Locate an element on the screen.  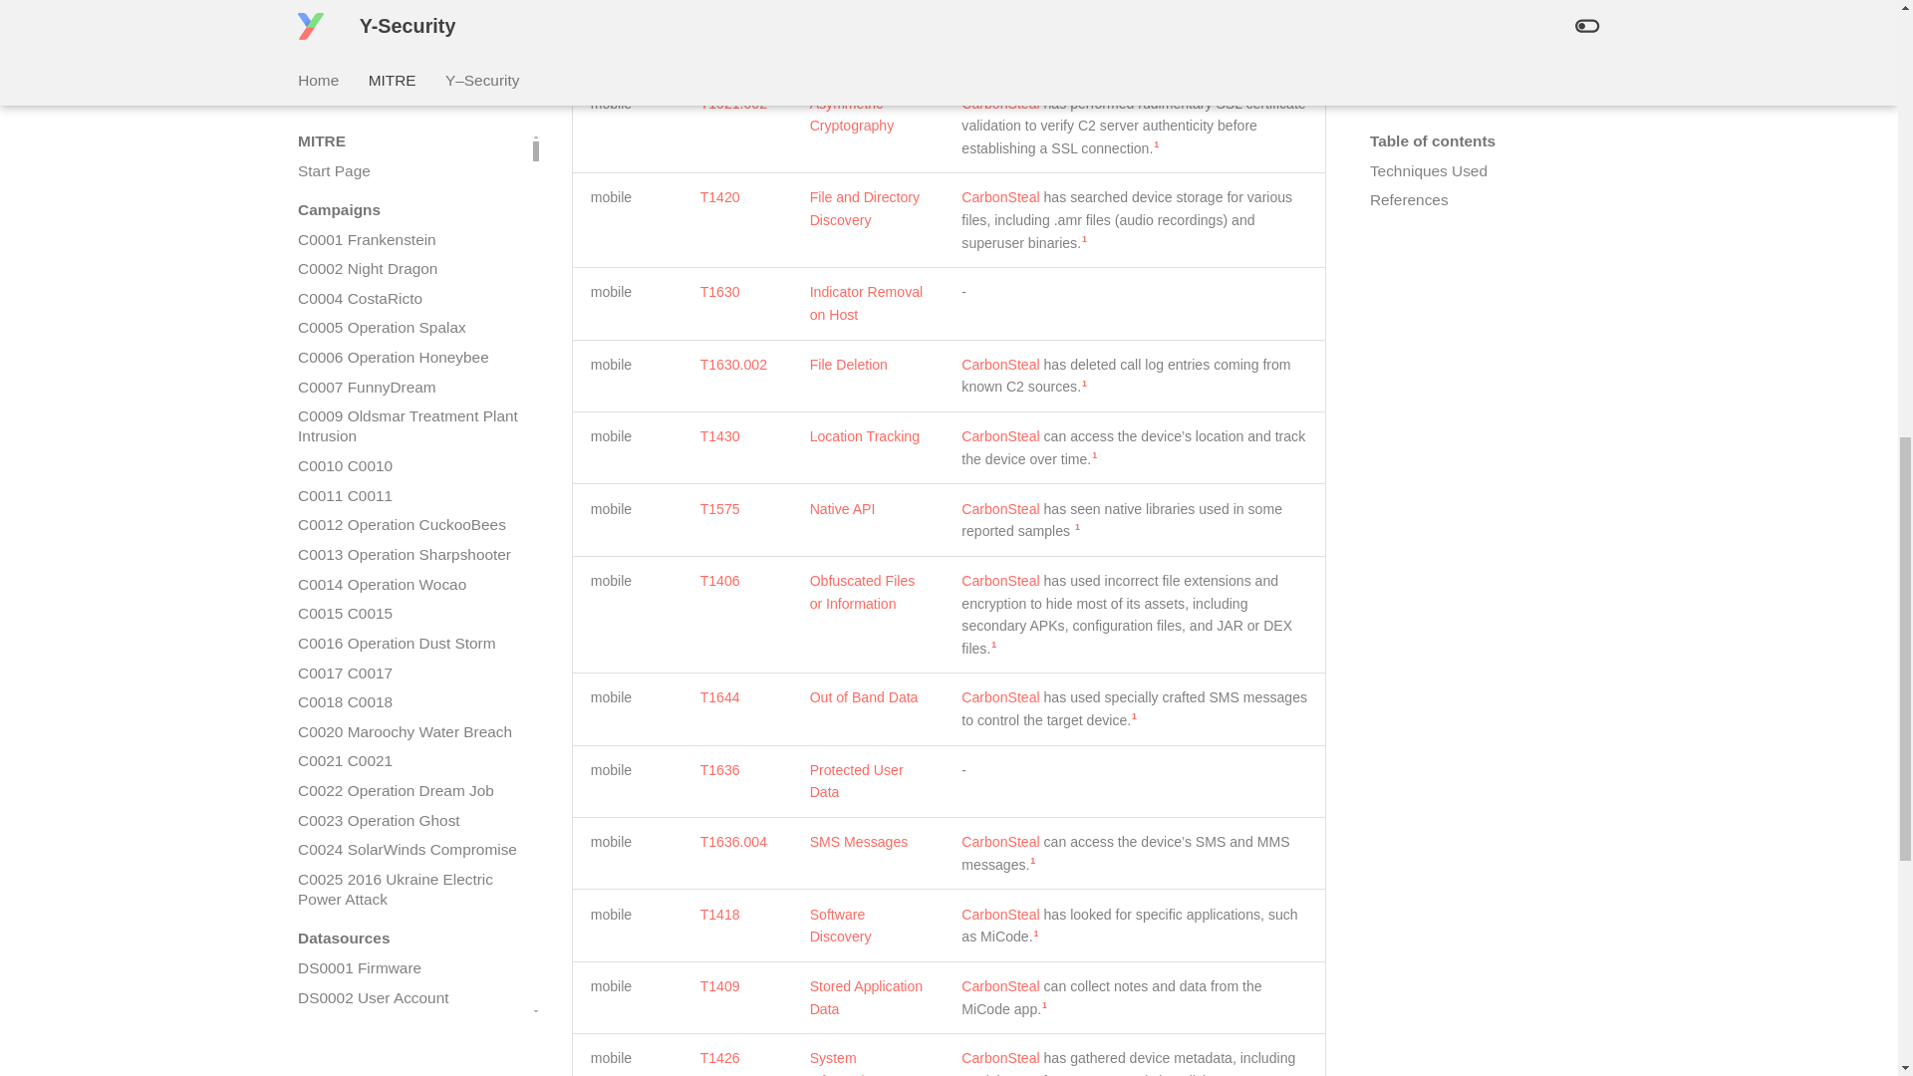
DS0007 Image is located at coordinates (409, 102).